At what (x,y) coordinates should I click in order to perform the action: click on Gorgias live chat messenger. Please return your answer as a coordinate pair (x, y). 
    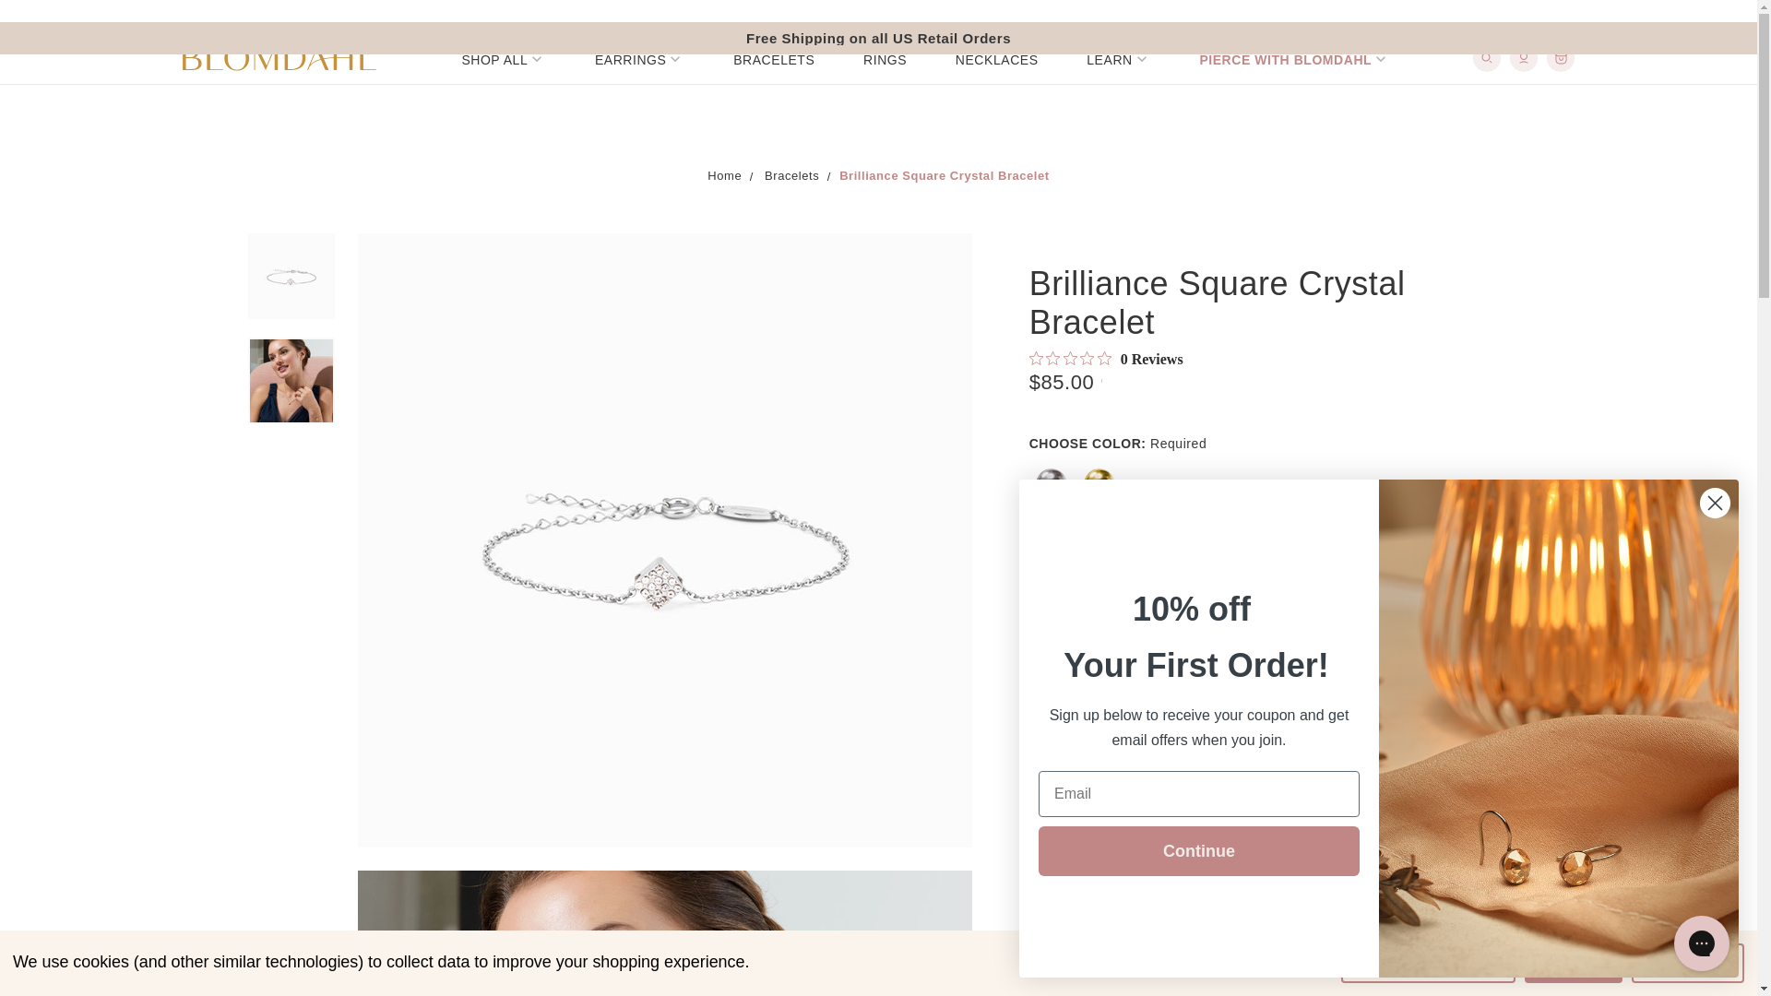
    Looking at the image, I should click on (1701, 943).